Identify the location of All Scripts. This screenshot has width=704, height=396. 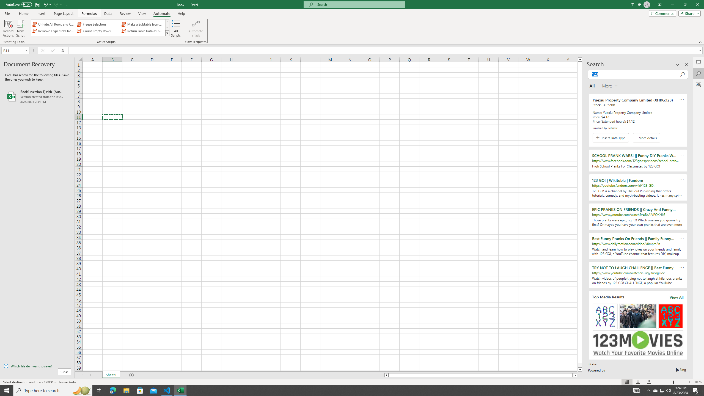
(176, 28).